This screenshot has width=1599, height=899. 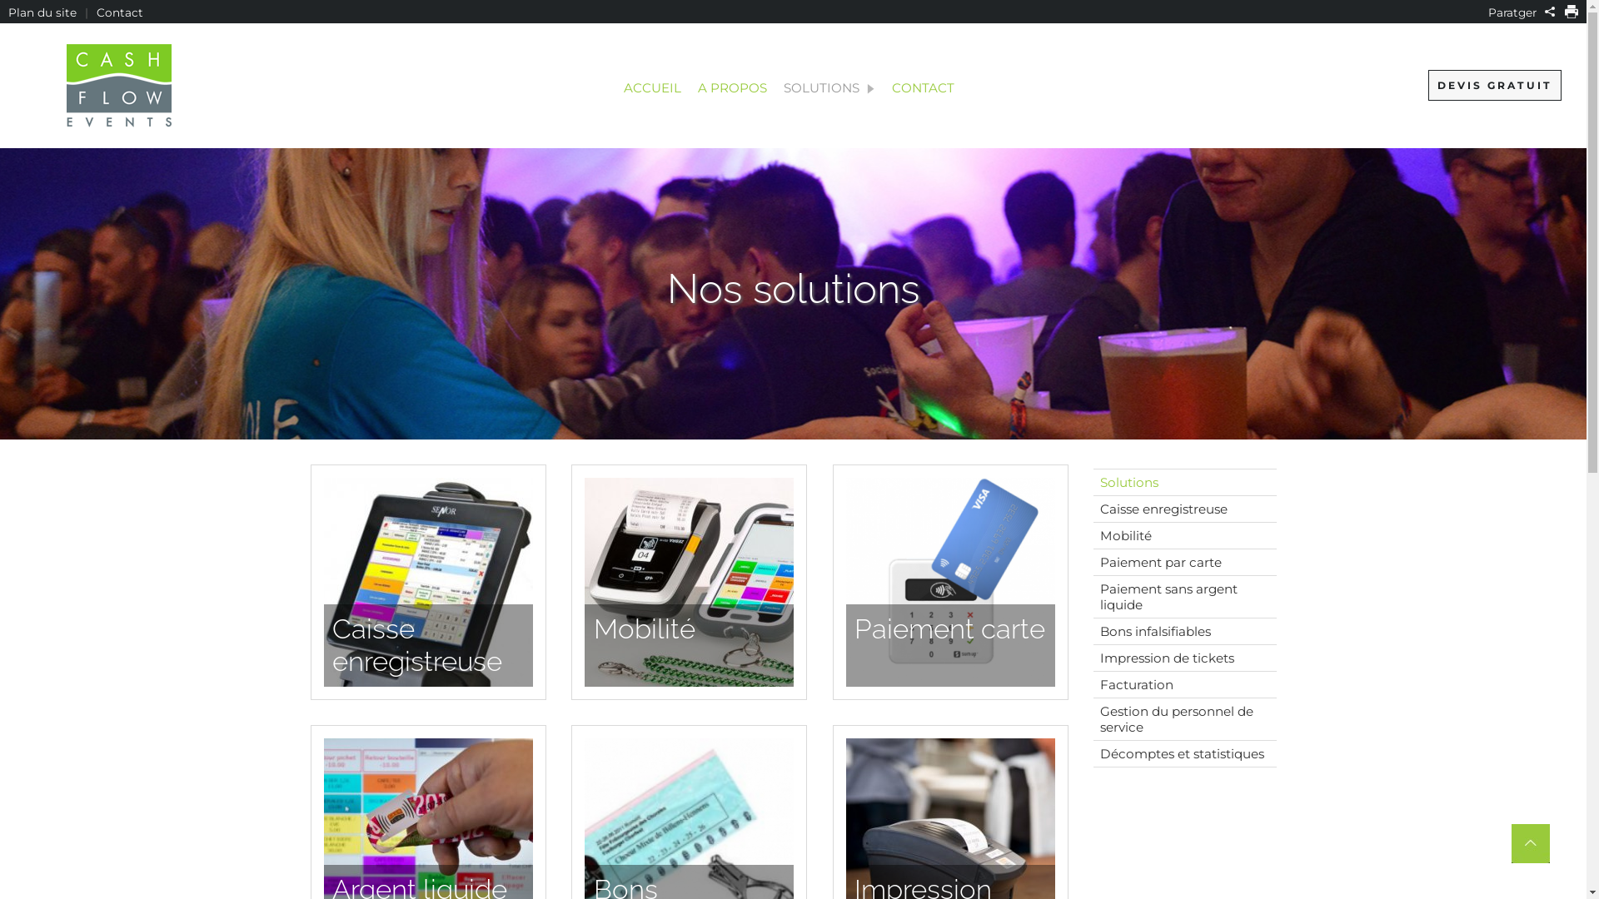 I want to click on Paiement sans argent liquide, so click(x=1184, y=598).